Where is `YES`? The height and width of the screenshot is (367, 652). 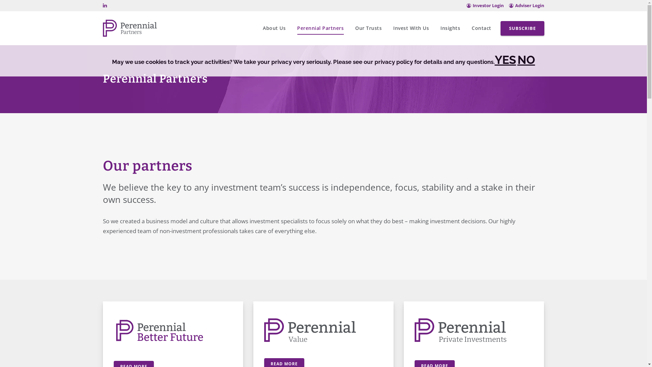
YES is located at coordinates (505, 60).